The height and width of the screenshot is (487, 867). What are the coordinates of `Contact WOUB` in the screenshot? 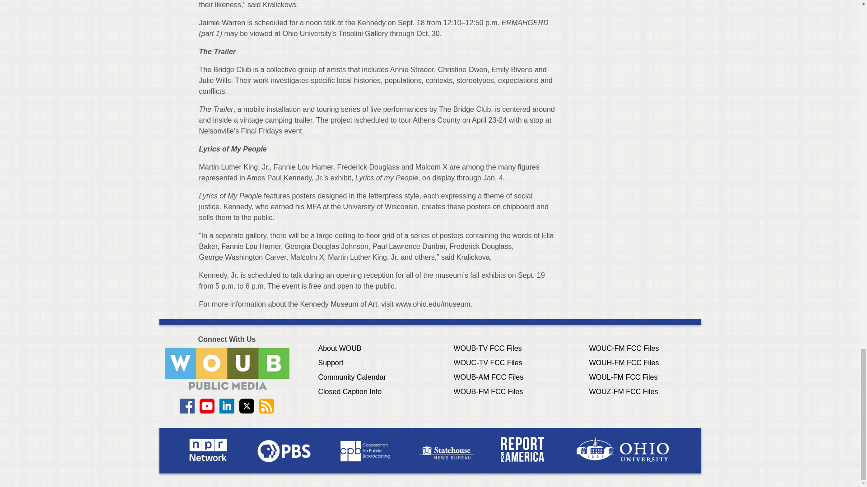 It's located at (227, 369).